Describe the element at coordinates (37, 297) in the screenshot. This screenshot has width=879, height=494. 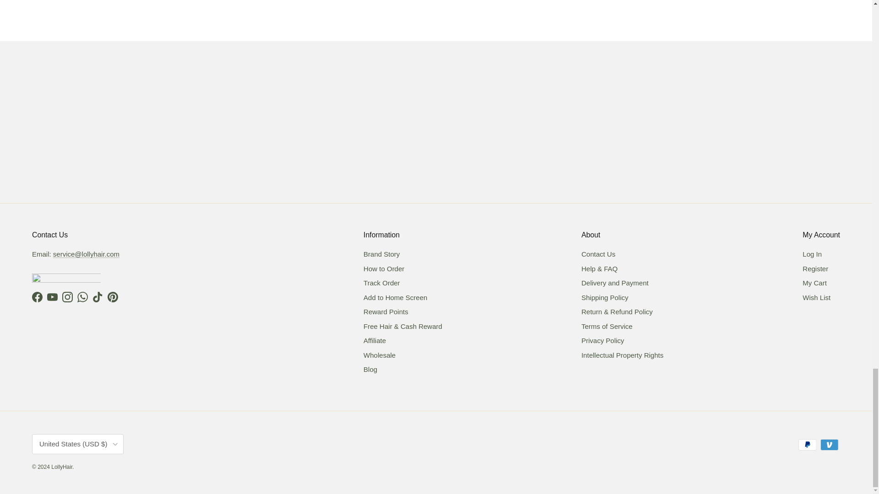
I see `LollyHair on Facebook` at that location.